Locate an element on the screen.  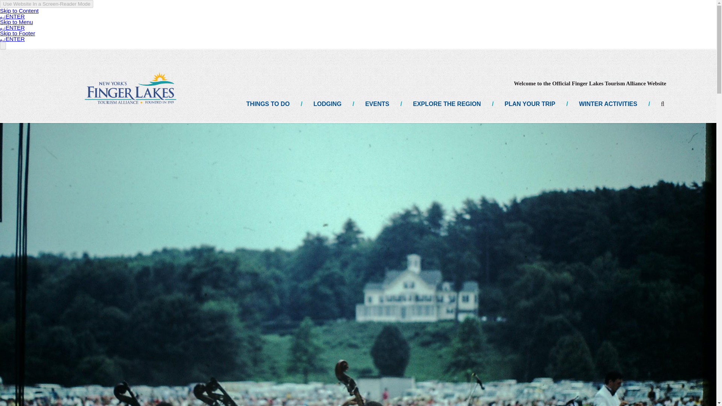
THINGS TO DO is located at coordinates (268, 104).